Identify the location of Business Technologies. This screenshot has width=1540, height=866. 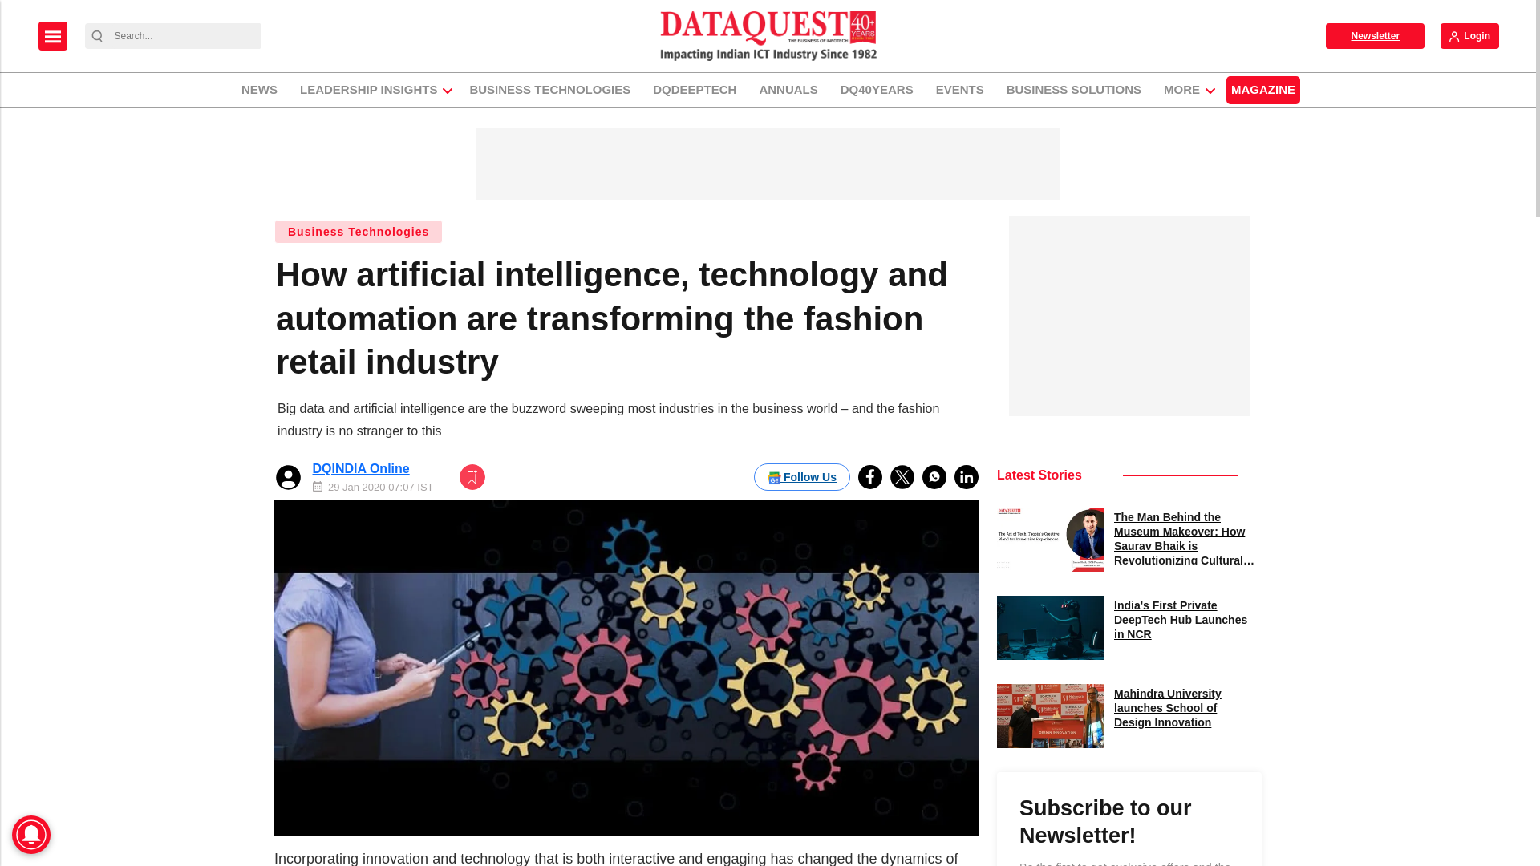
(358, 231).